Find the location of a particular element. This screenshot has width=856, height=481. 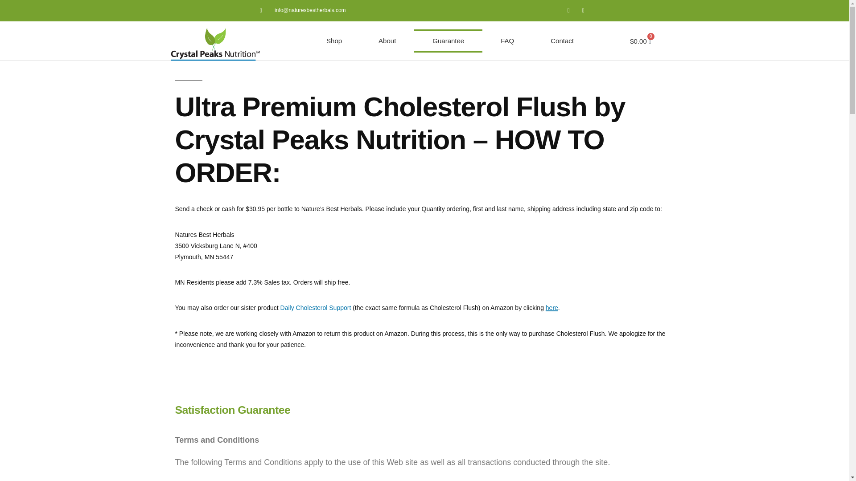

Contact is located at coordinates (562, 41).